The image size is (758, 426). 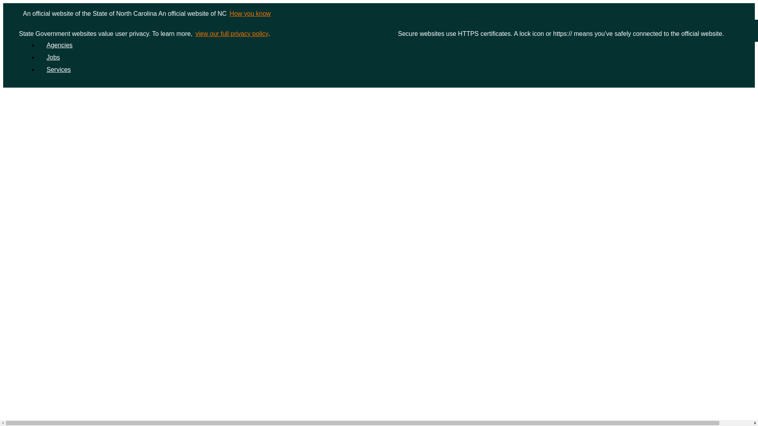 I want to click on NC.gov, so click(x=53, y=32).